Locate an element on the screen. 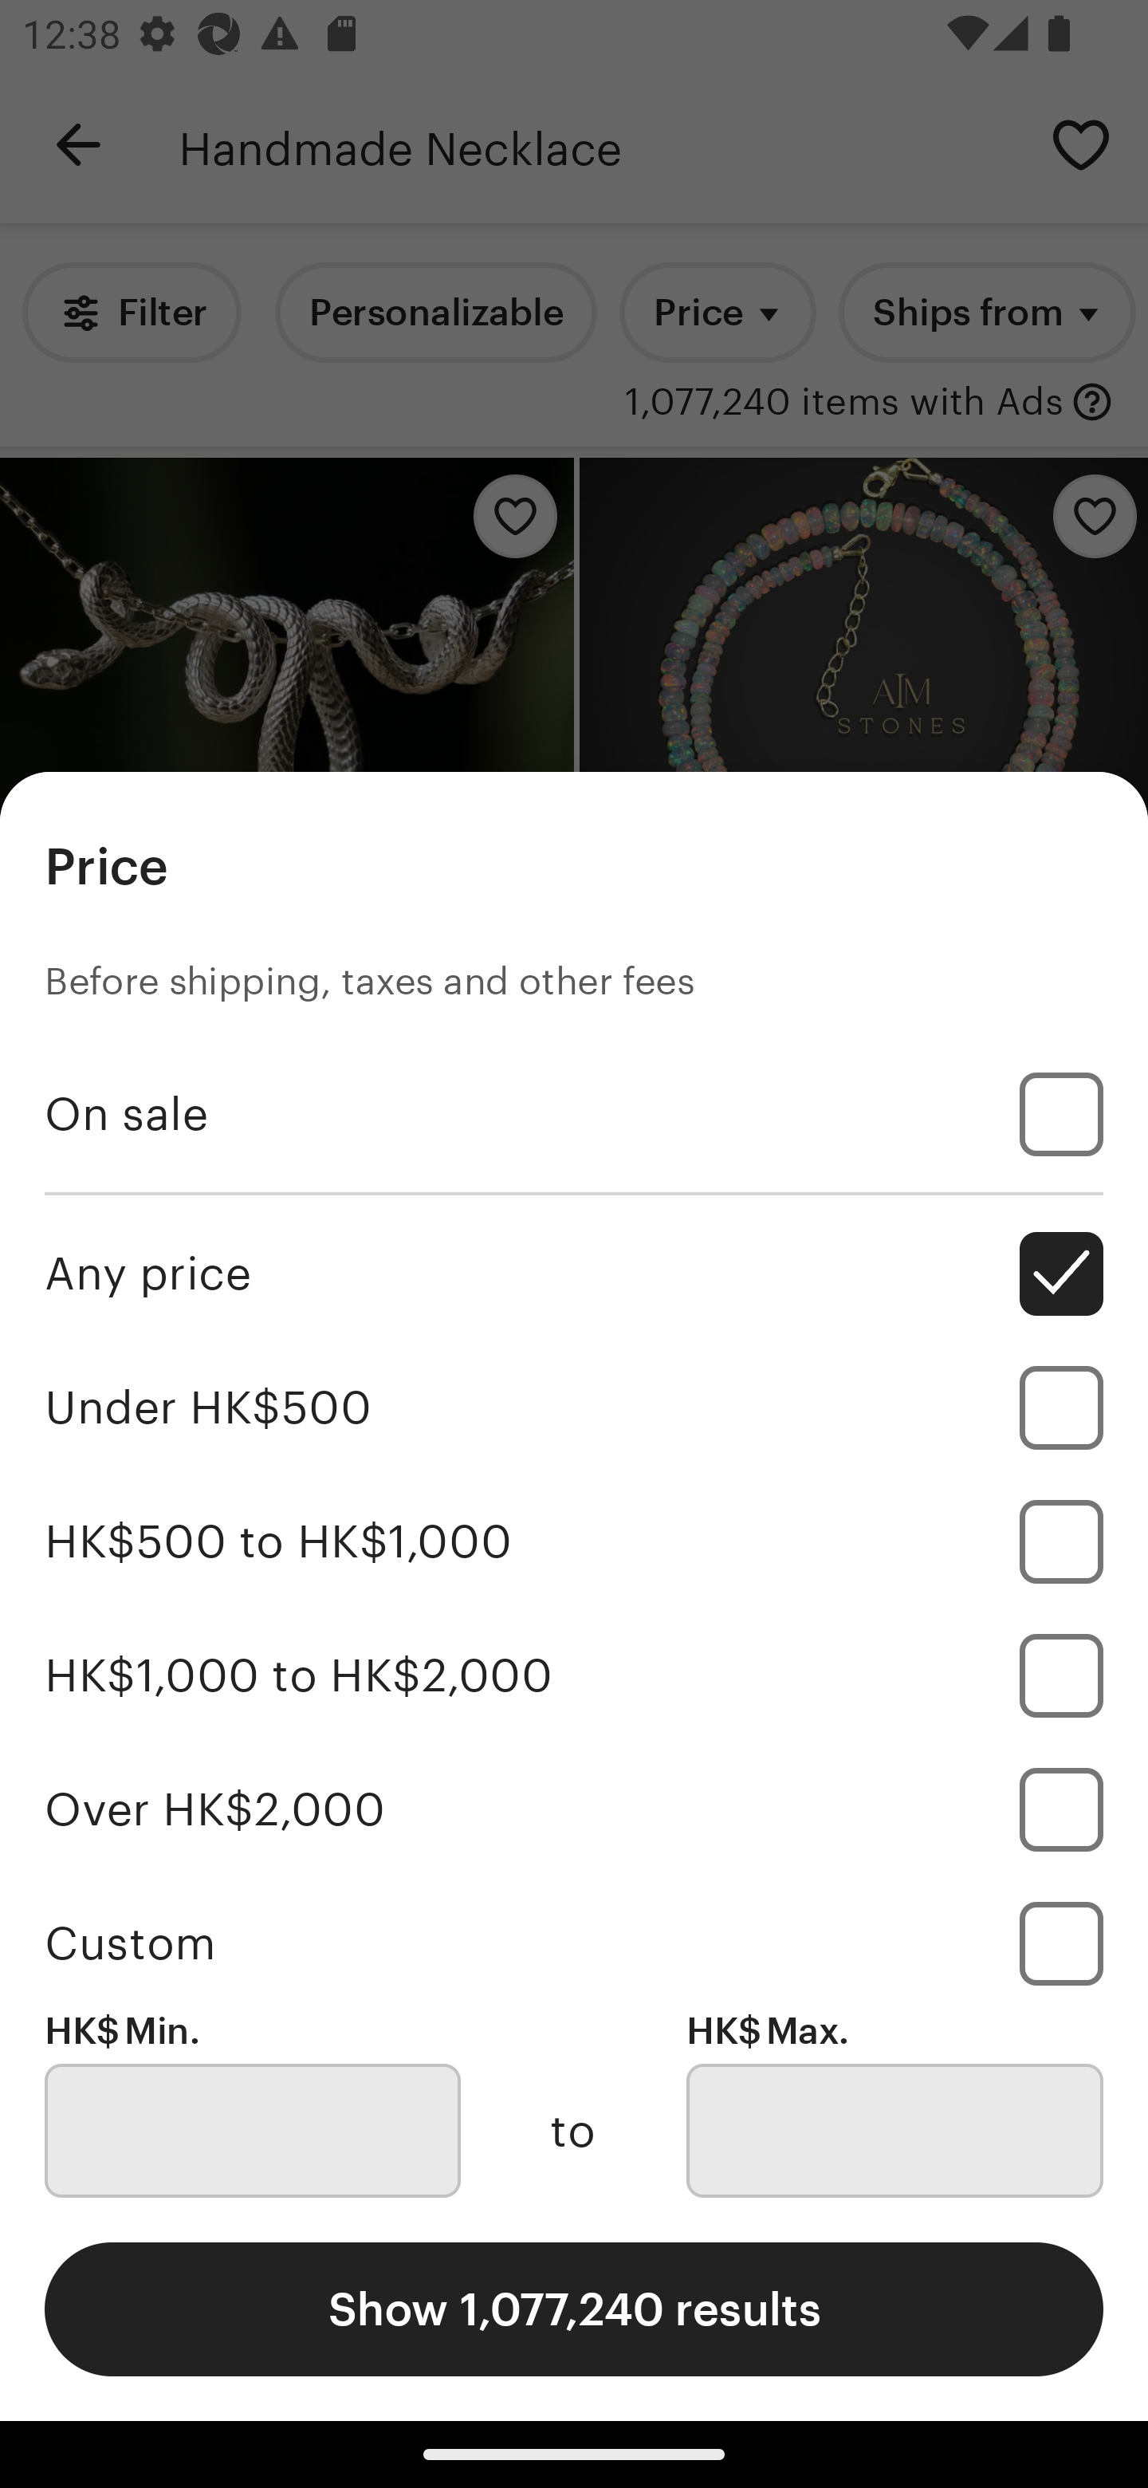 The height and width of the screenshot is (2488, 1148). Any price is located at coordinates (574, 1274).